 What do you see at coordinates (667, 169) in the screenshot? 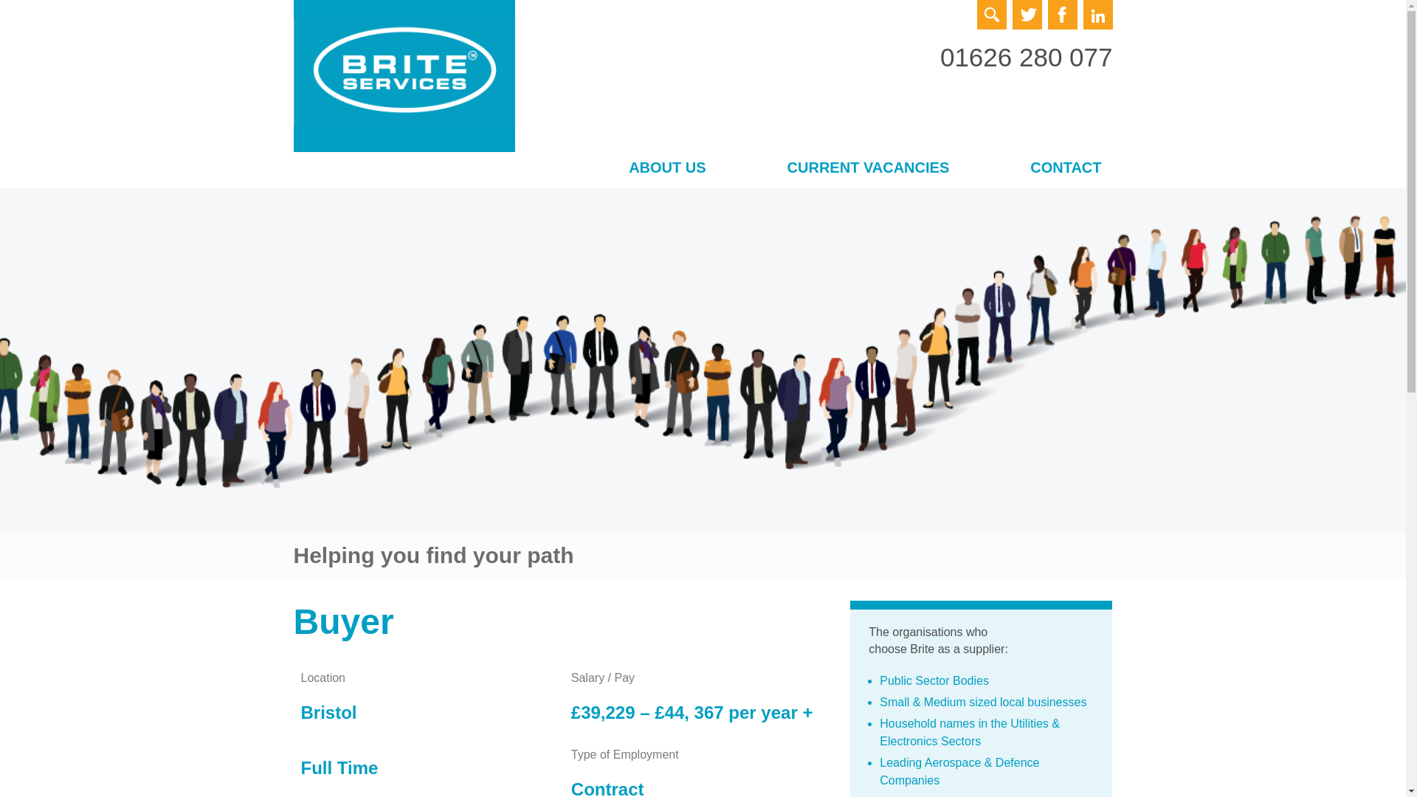
I see `ABOUT US` at bounding box center [667, 169].